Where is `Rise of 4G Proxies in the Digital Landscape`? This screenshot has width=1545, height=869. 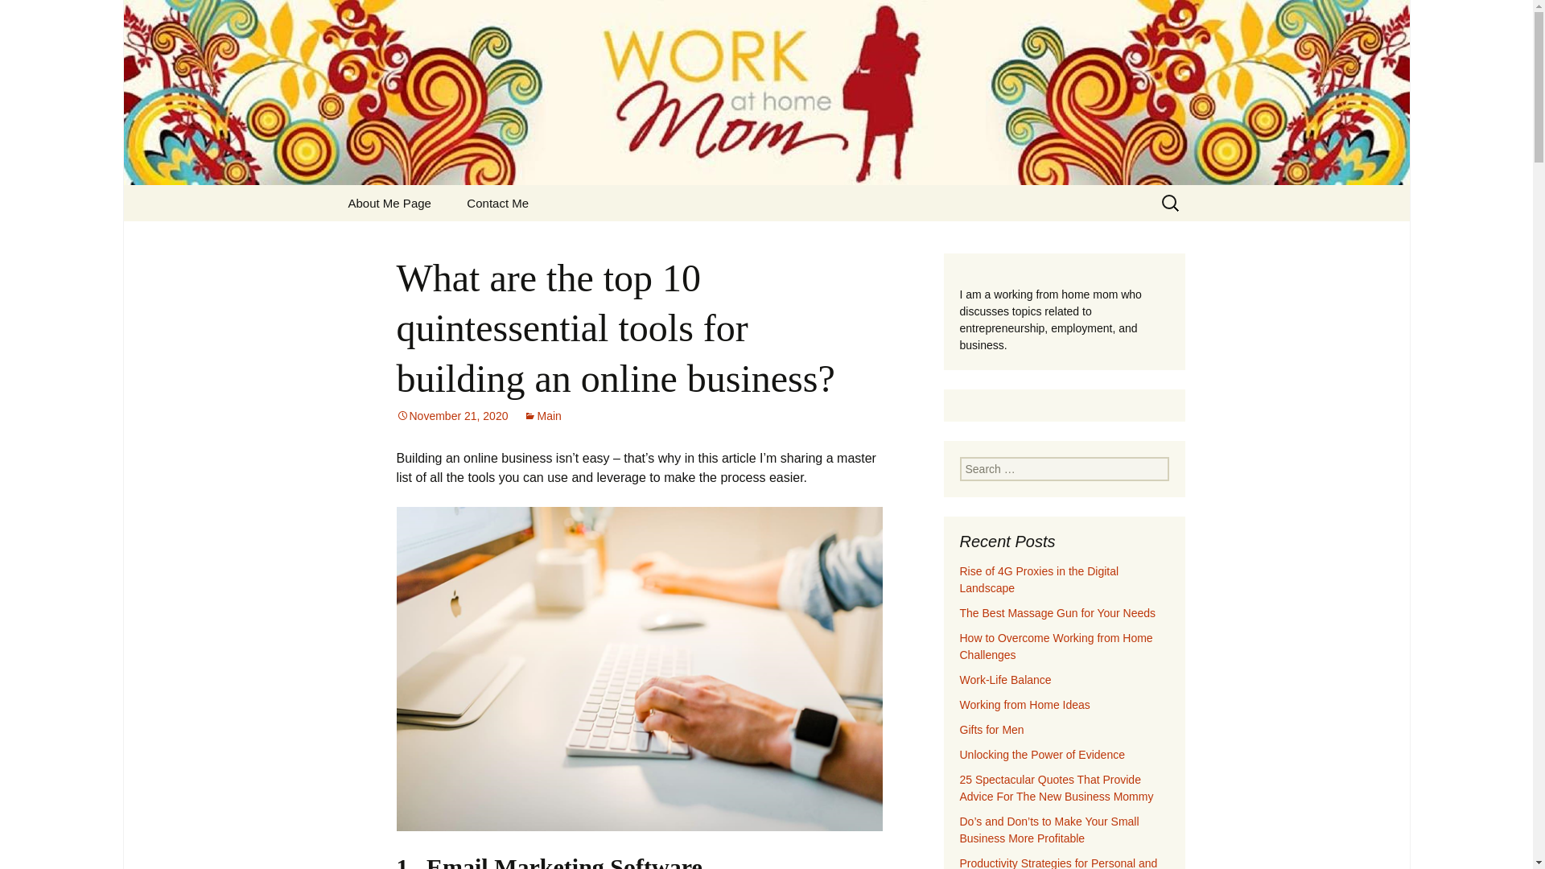
Rise of 4G Proxies in the Digital Landscape is located at coordinates (37, 16).